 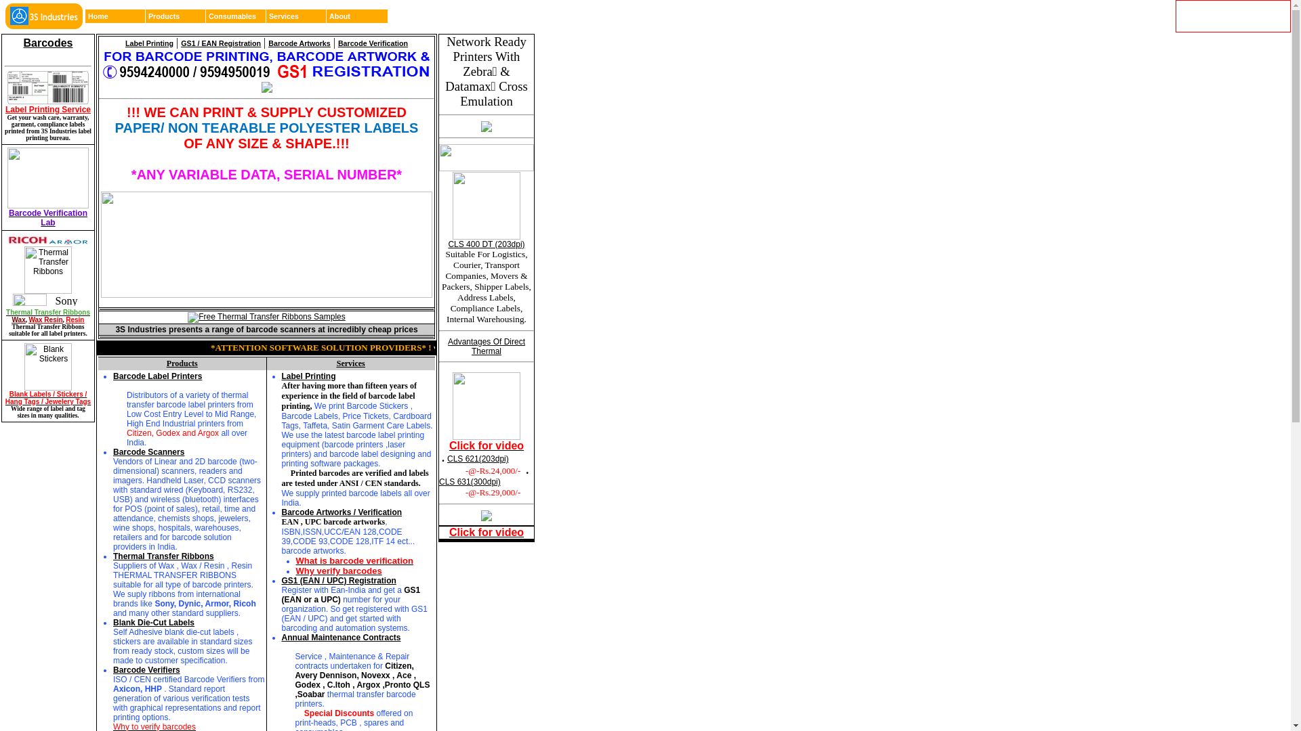 I want to click on Barcode Scanners, so click(x=149, y=452).